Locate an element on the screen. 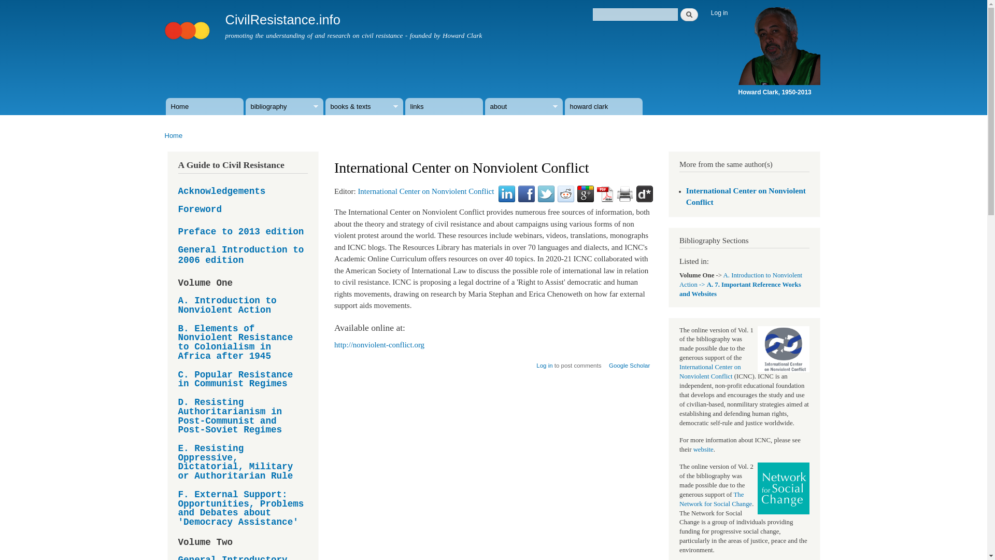 The width and height of the screenshot is (995, 560). Foreword is located at coordinates (200, 209).